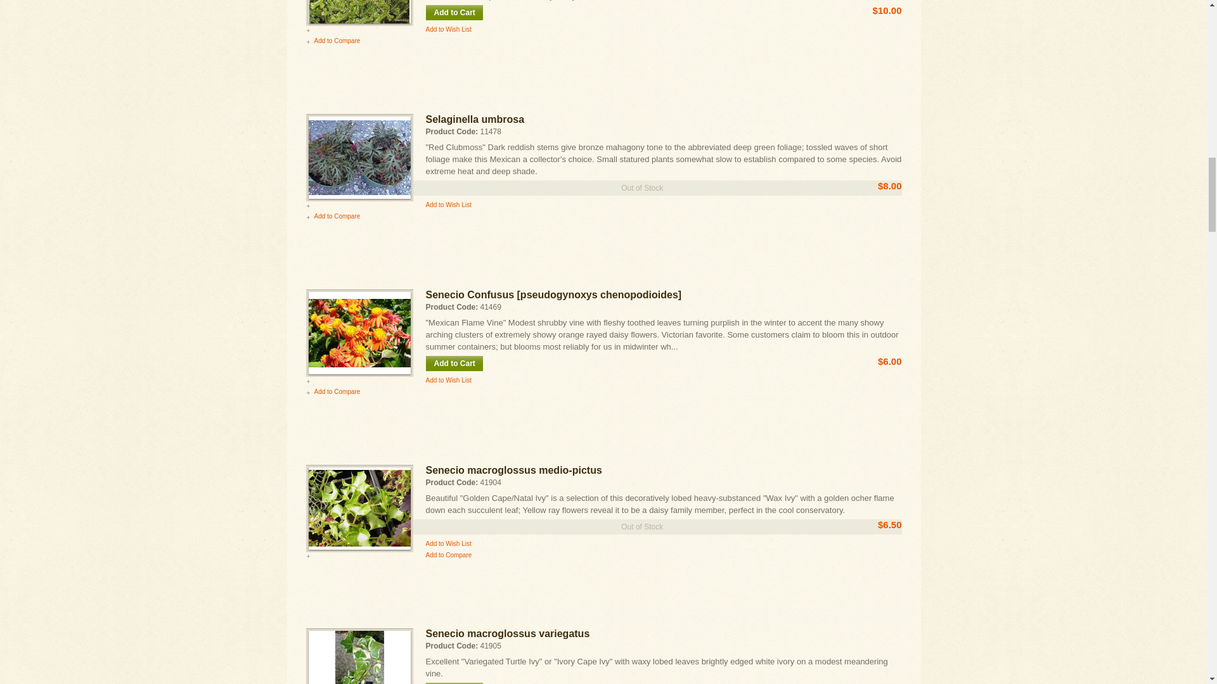  I want to click on Senecio macroglossus variegatus, so click(359, 657).